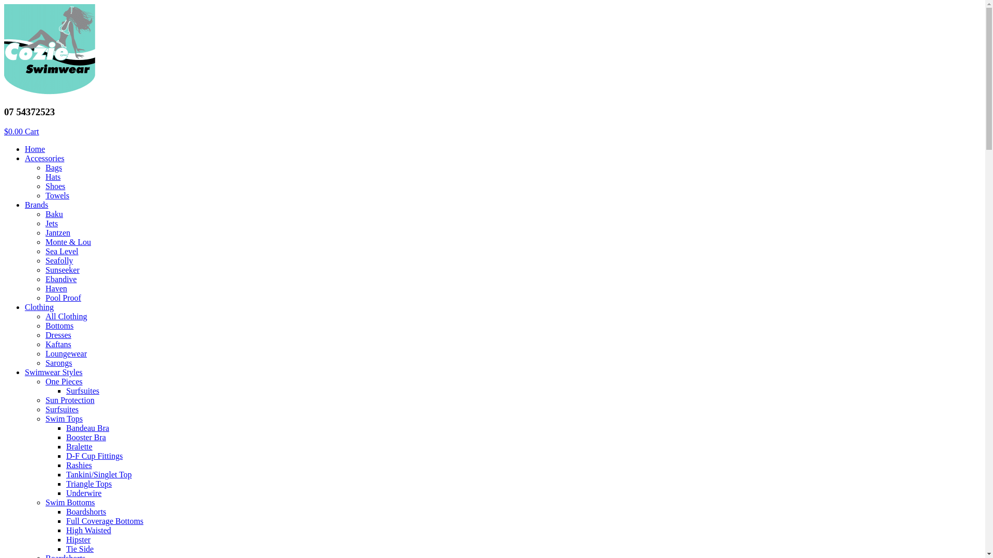  I want to click on Tankini/Singlet Top, so click(99, 474).